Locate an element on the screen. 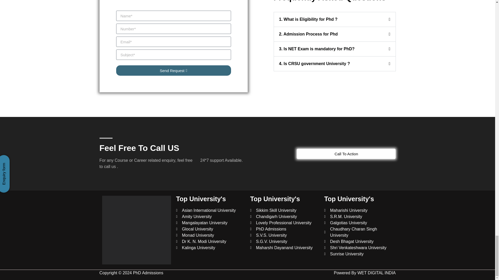  Asian International University is located at coordinates (211, 211).